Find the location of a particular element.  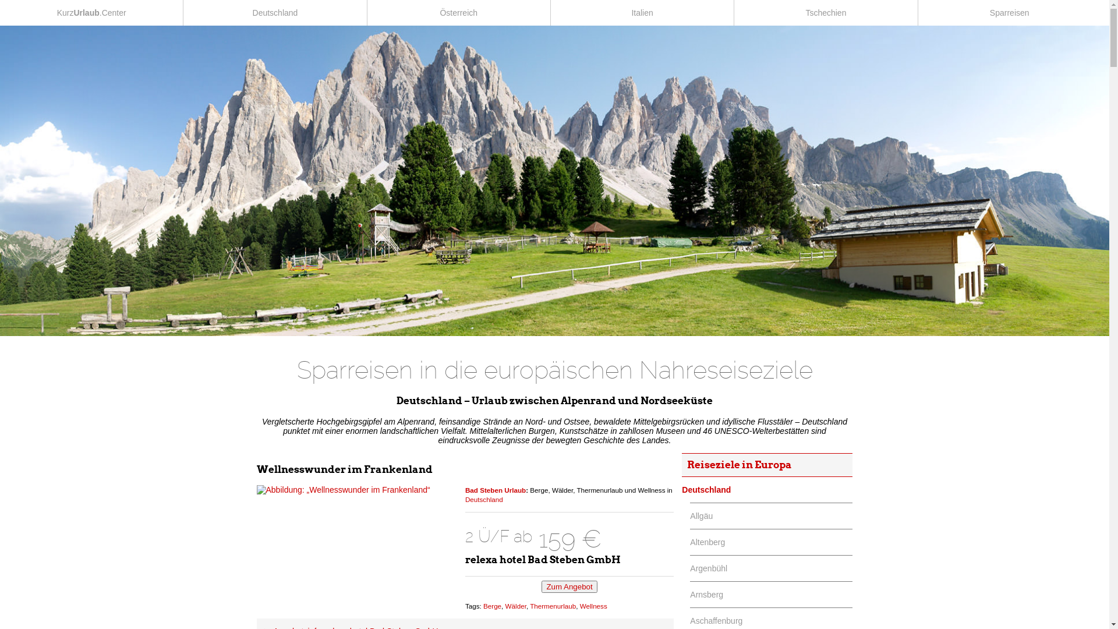

Berge is located at coordinates (493, 606).